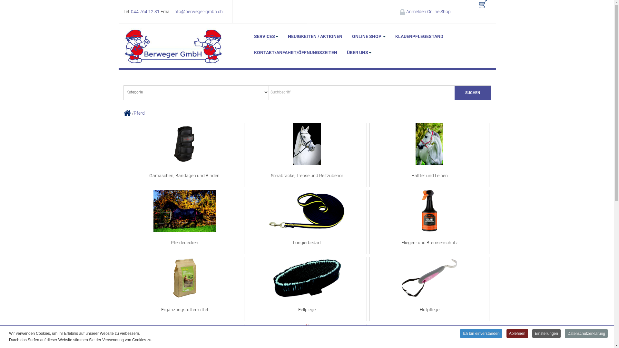  What do you see at coordinates (315, 36) in the screenshot?
I see `NEUIGKEITEN / AKTIONEN` at bounding box center [315, 36].